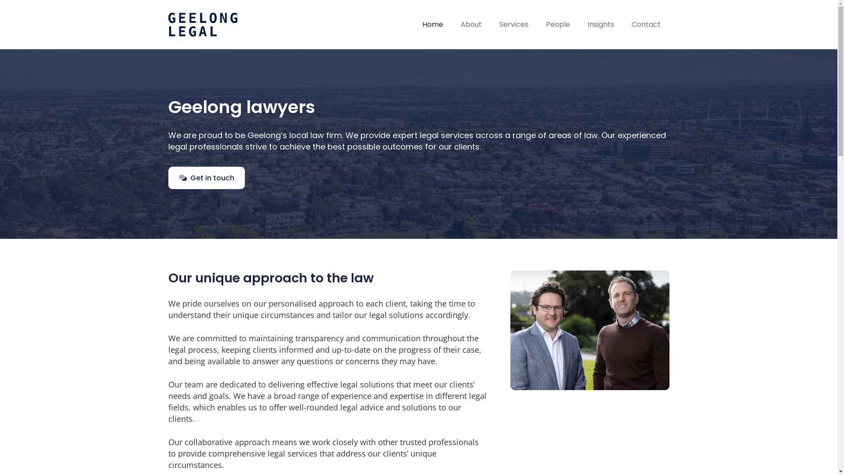 The image size is (844, 475). What do you see at coordinates (646, 25) in the screenshot?
I see `Contact` at bounding box center [646, 25].